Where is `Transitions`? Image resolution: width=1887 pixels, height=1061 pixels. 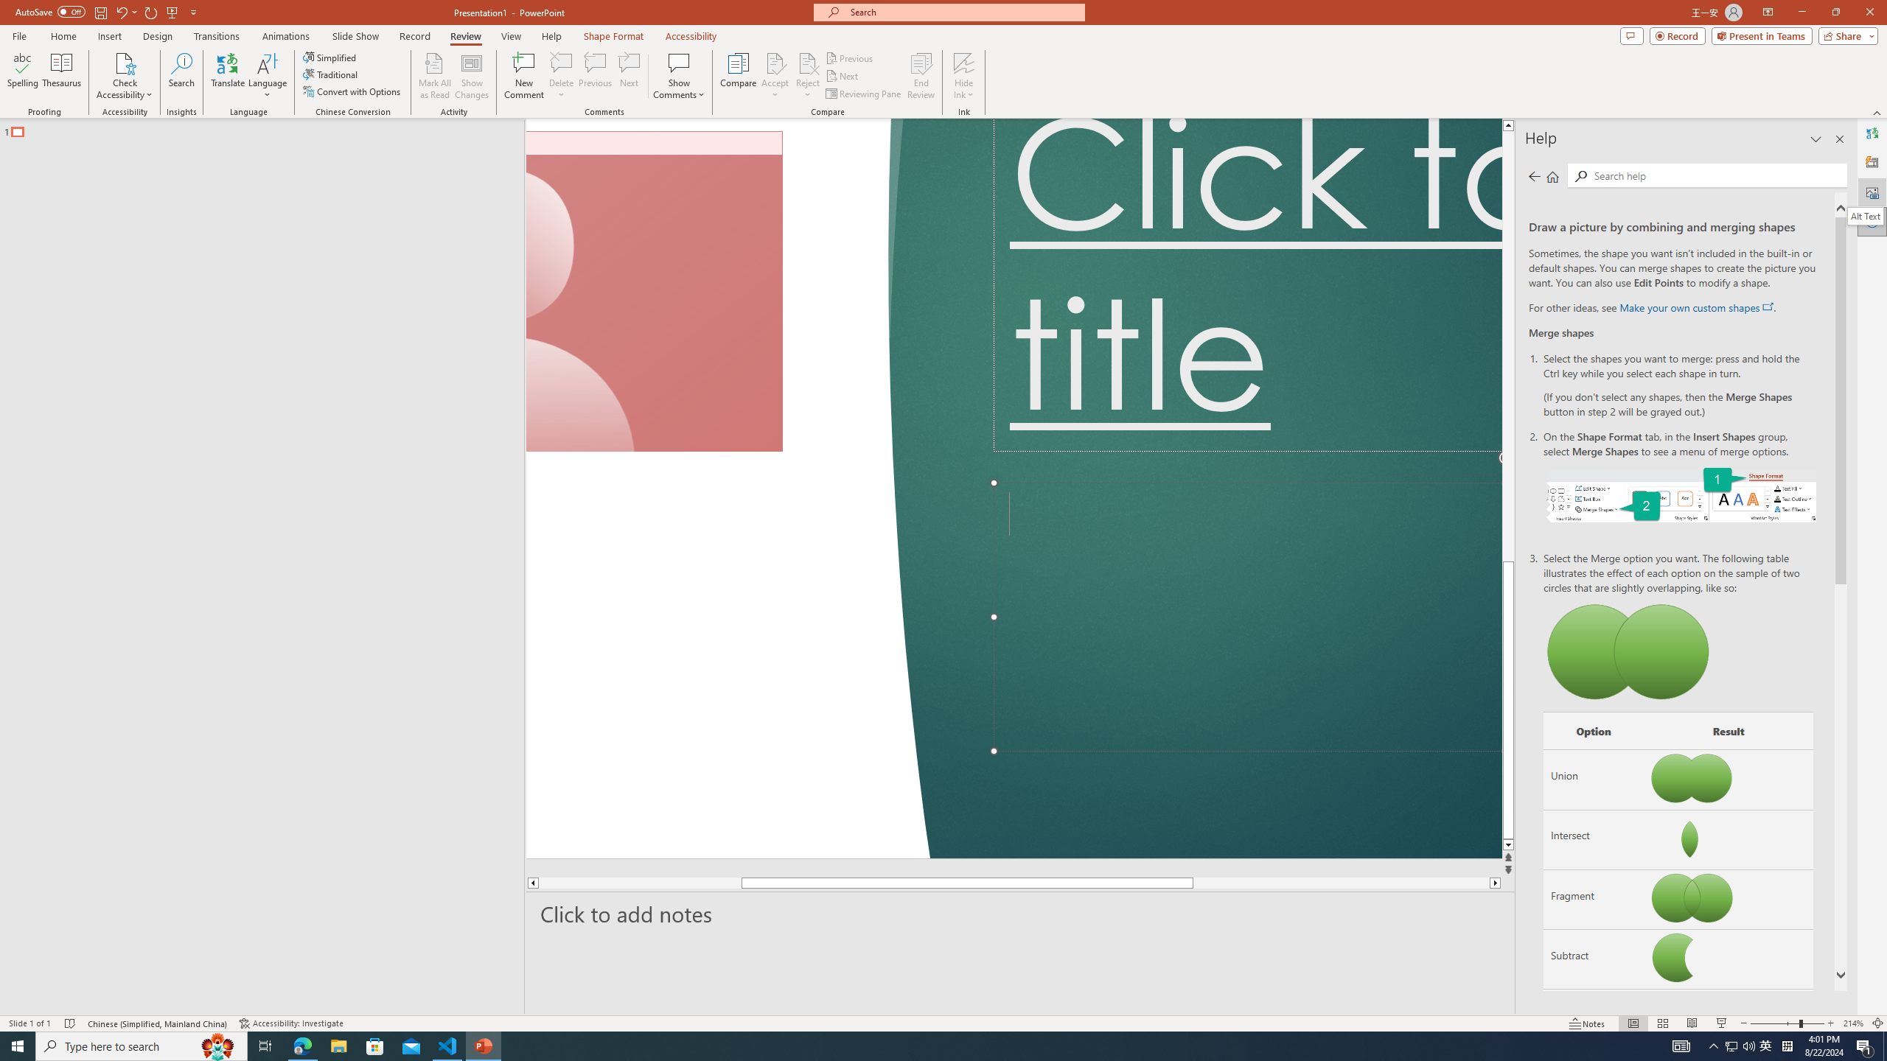 Transitions is located at coordinates (217, 36).